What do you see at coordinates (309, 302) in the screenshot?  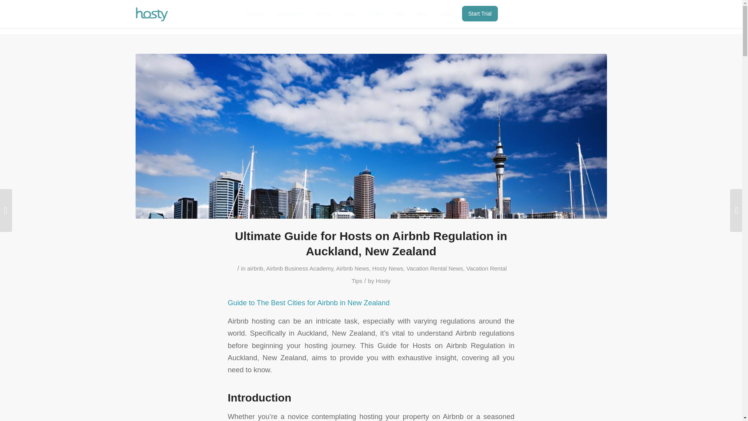 I see `Guide to The Best Cities for Airbnb in New Zealand` at bounding box center [309, 302].